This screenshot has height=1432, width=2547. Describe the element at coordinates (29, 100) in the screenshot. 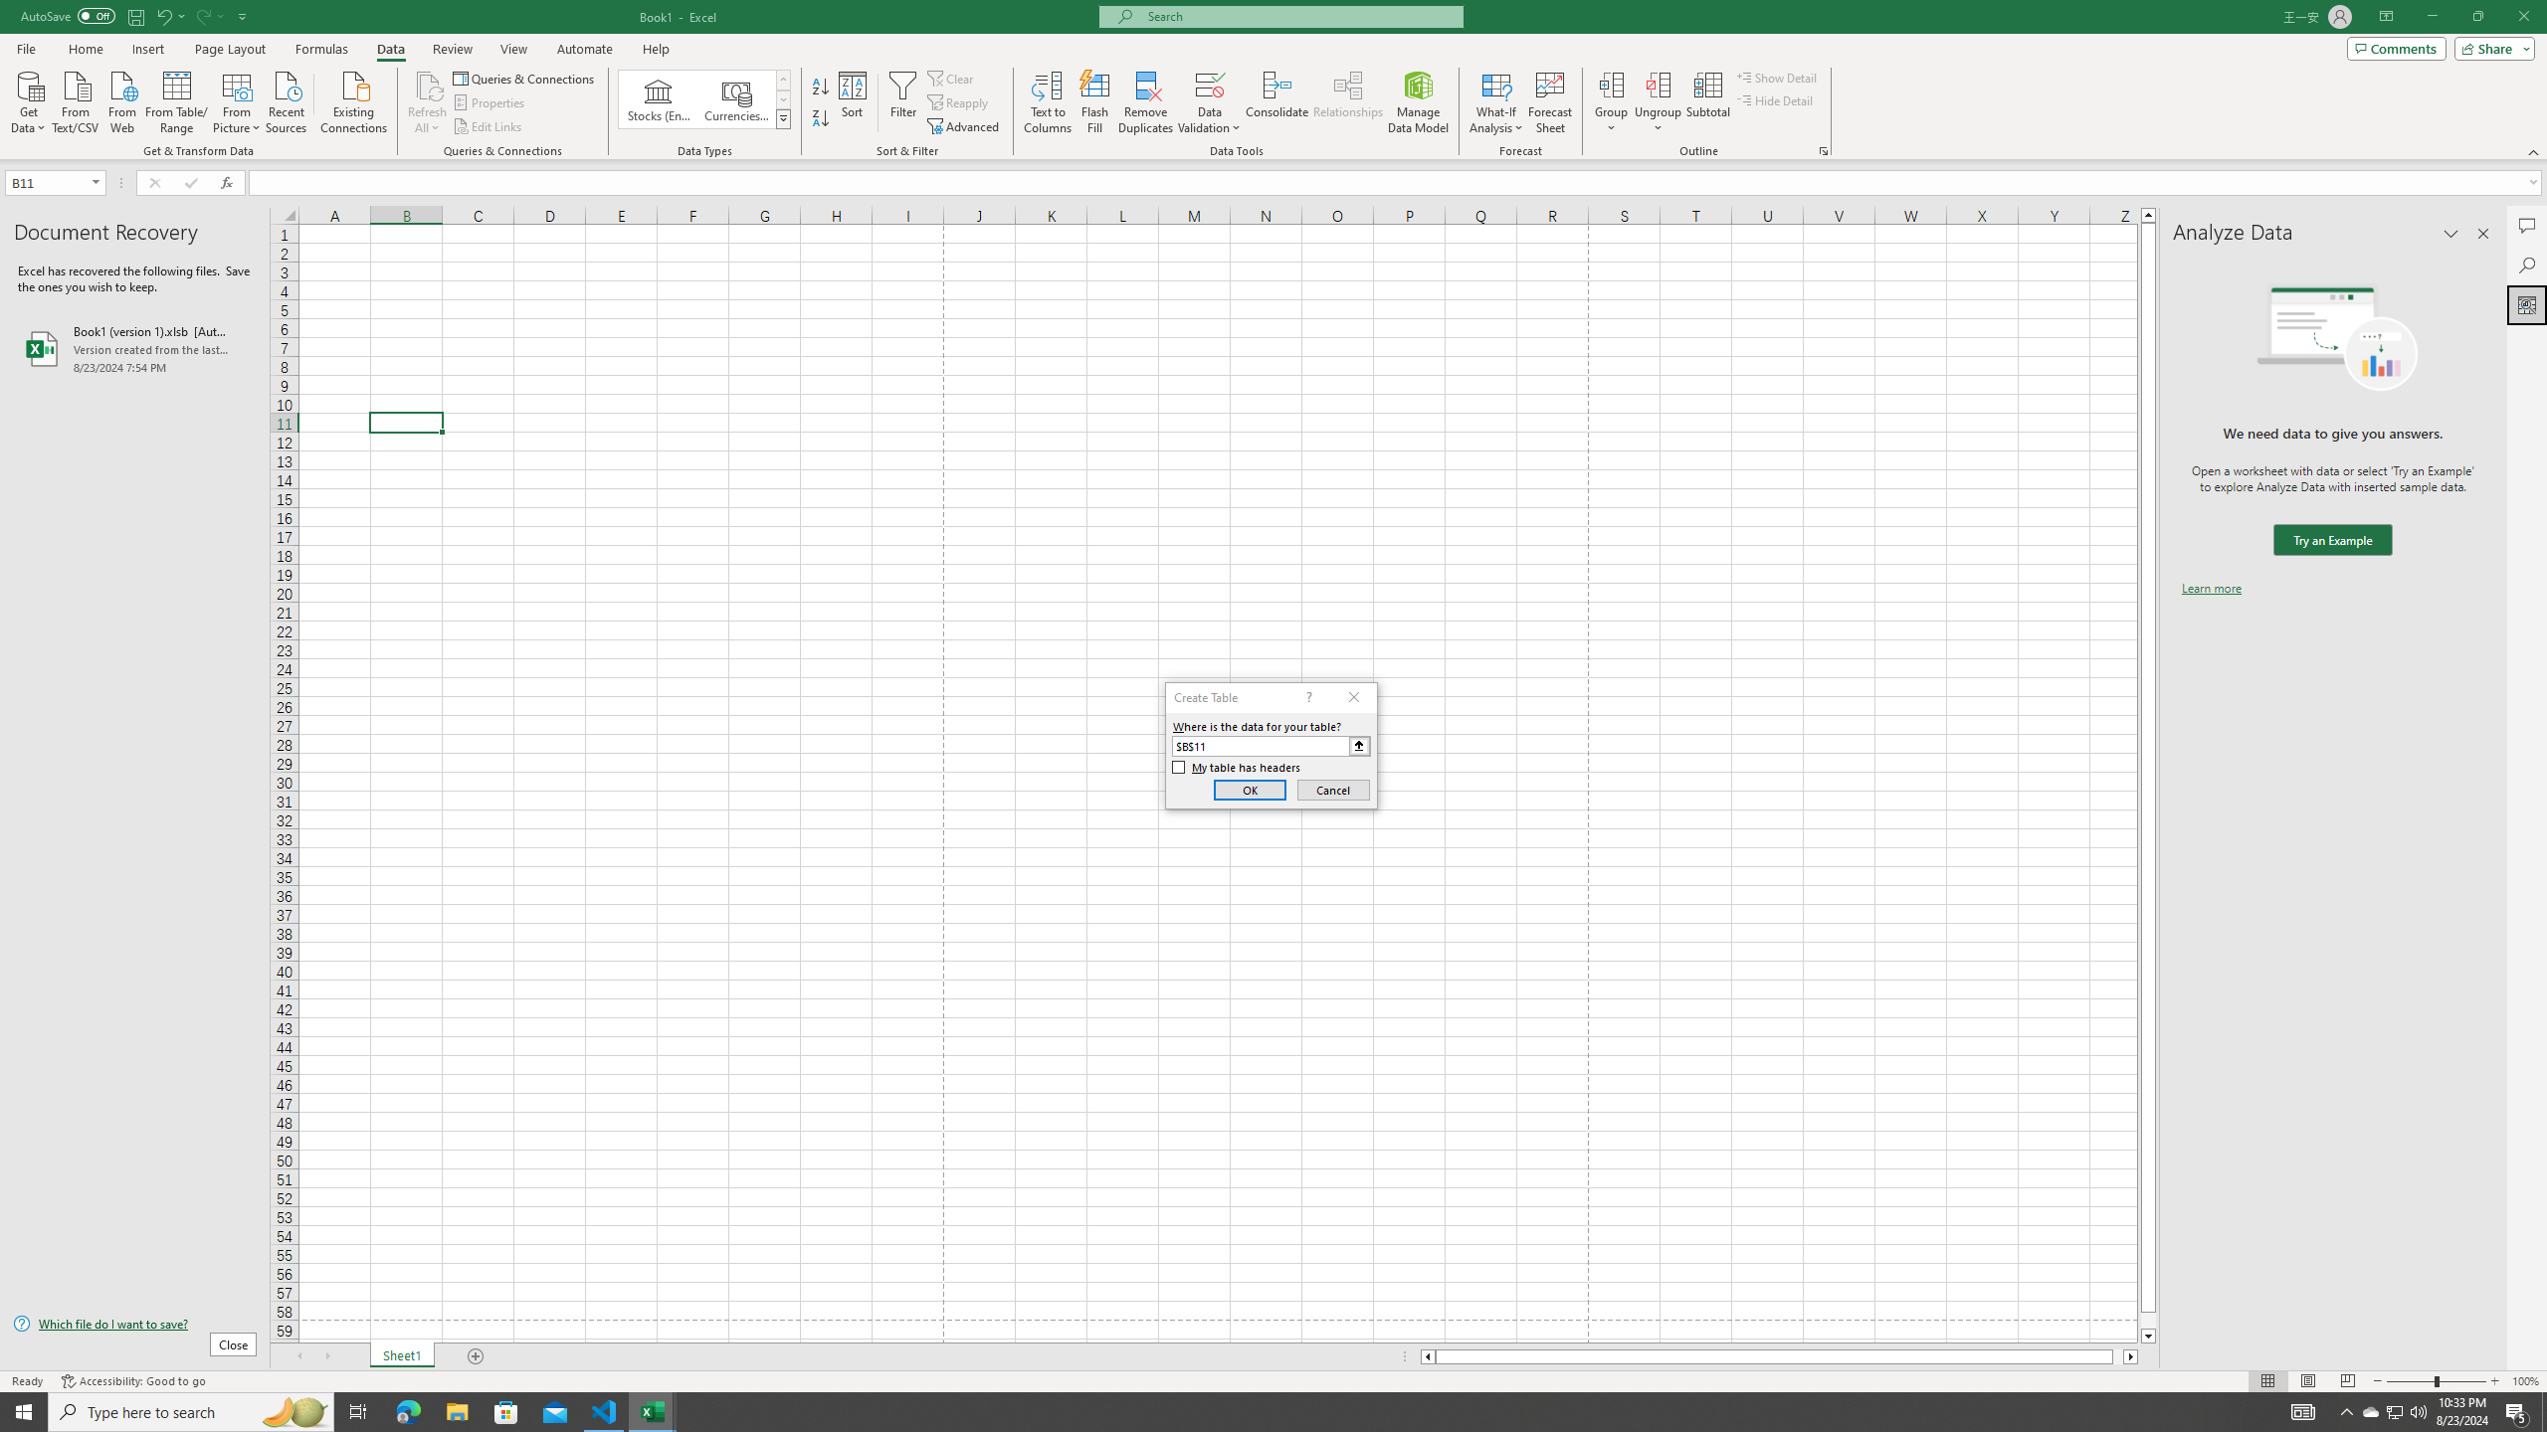

I see `Get Data` at that location.